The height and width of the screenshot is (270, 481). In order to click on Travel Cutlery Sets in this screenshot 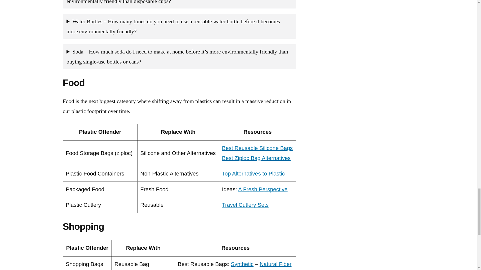, I will do `click(245, 204)`.